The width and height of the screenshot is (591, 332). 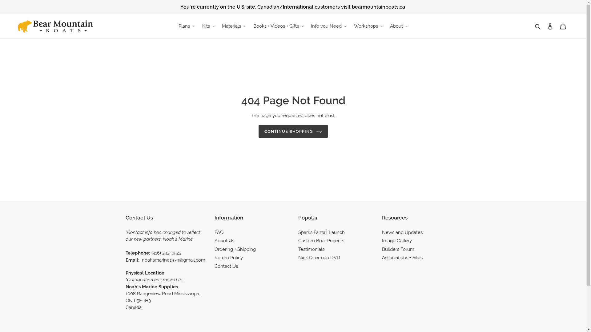 What do you see at coordinates (226, 266) in the screenshot?
I see `Contact Us` at bounding box center [226, 266].